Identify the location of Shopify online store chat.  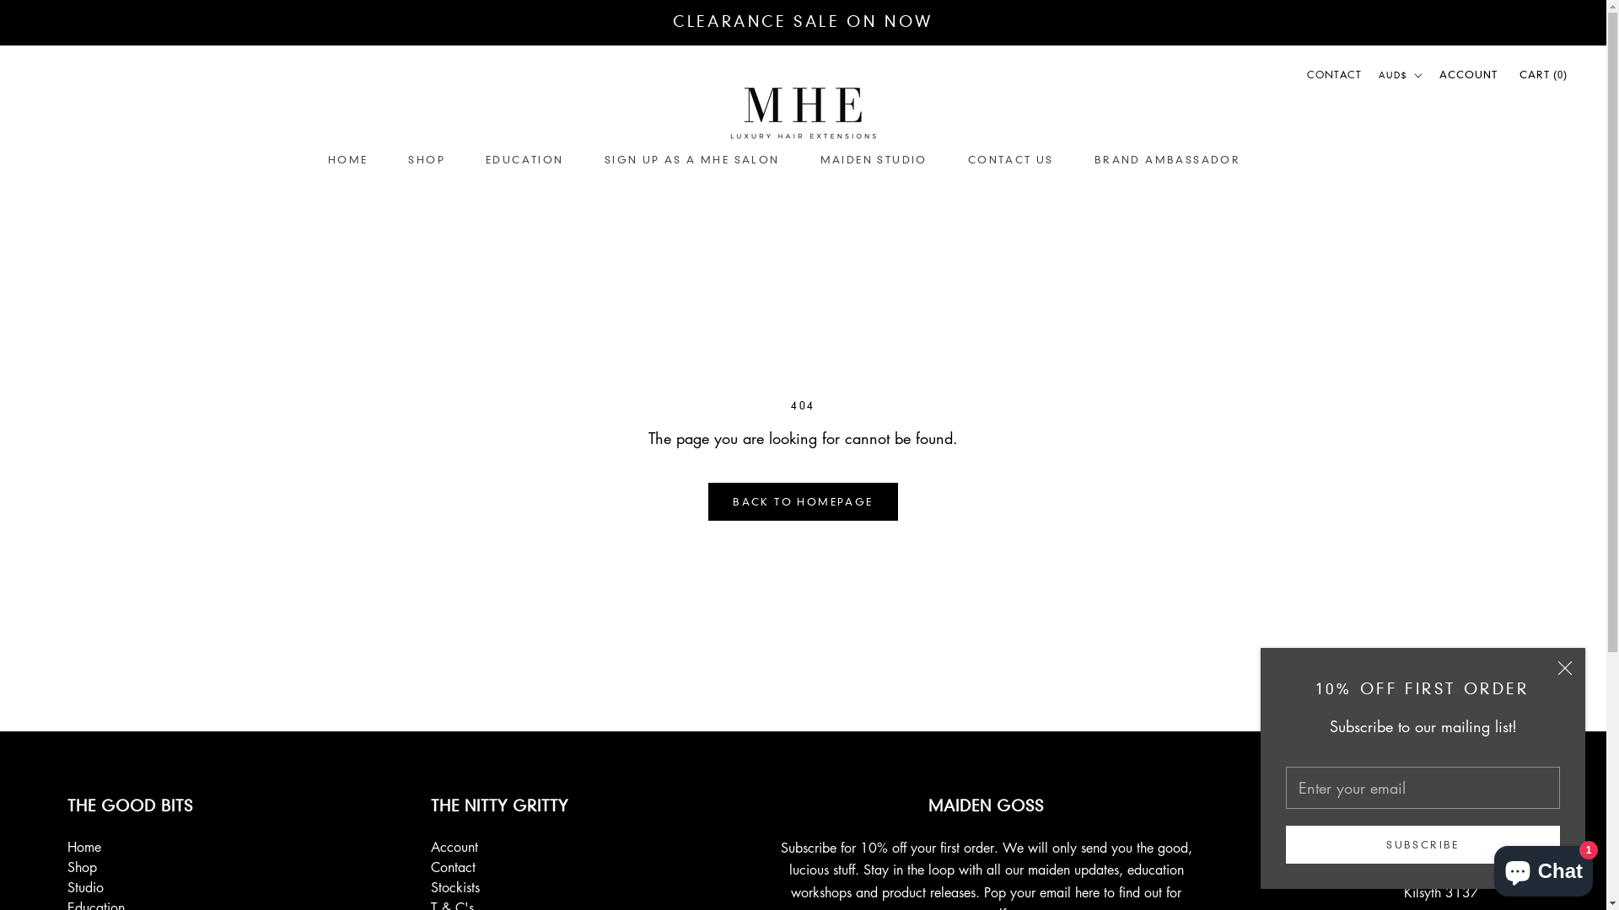
(1543, 868).